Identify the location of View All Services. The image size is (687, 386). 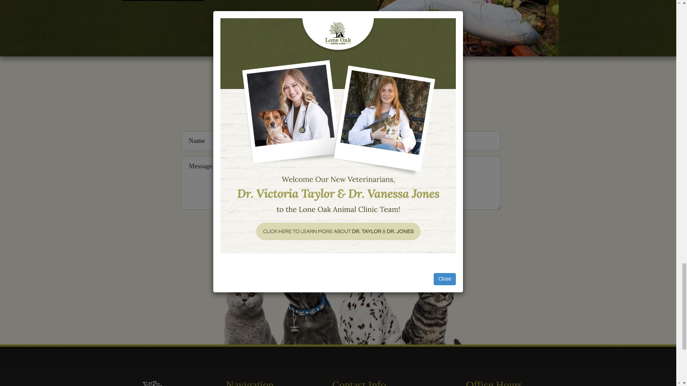
(163, 1).